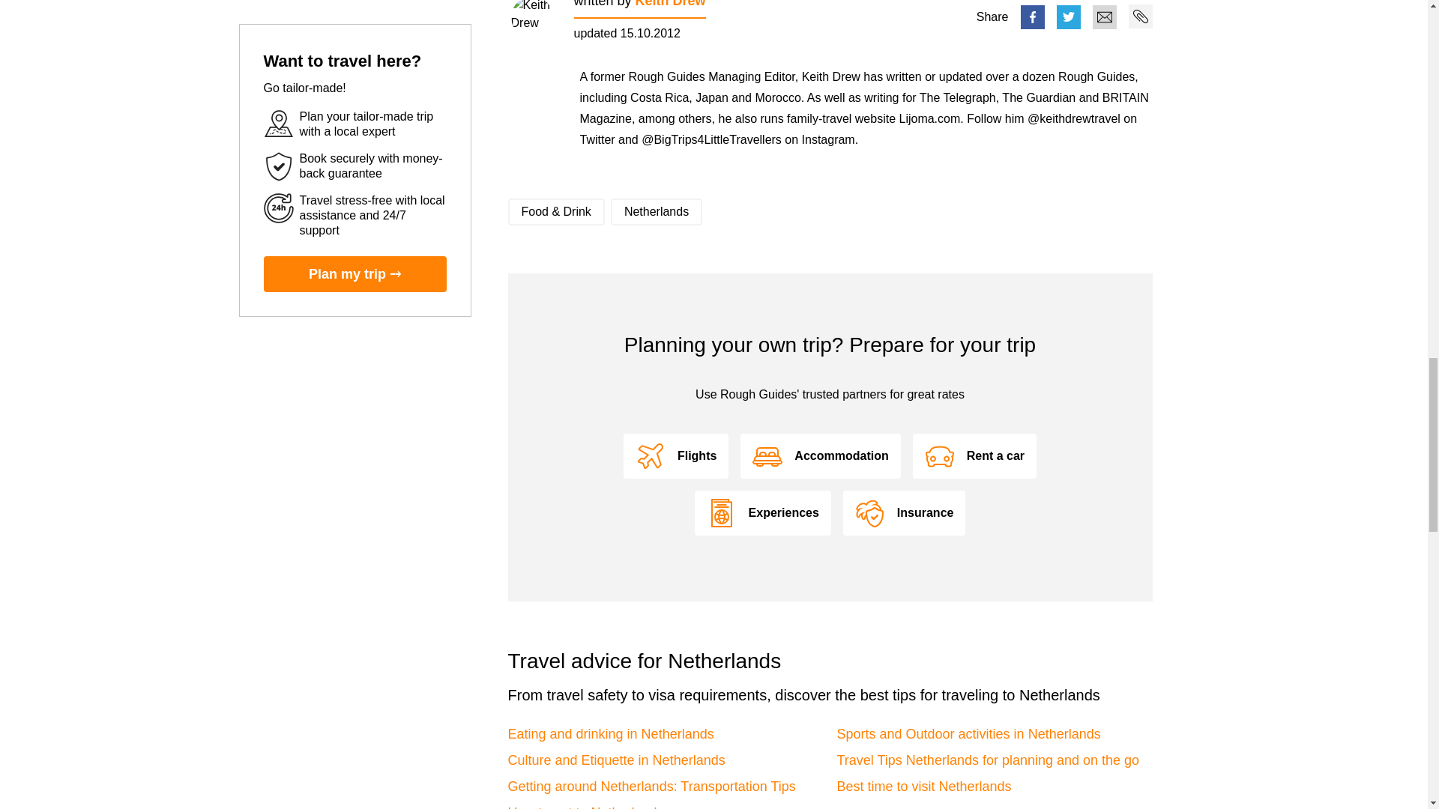 Image resolution: width=1439 pixels, height=809 pixels. Describe the element at coordinates (763, 512) in the screenshot. I see `Experiences` at that location.